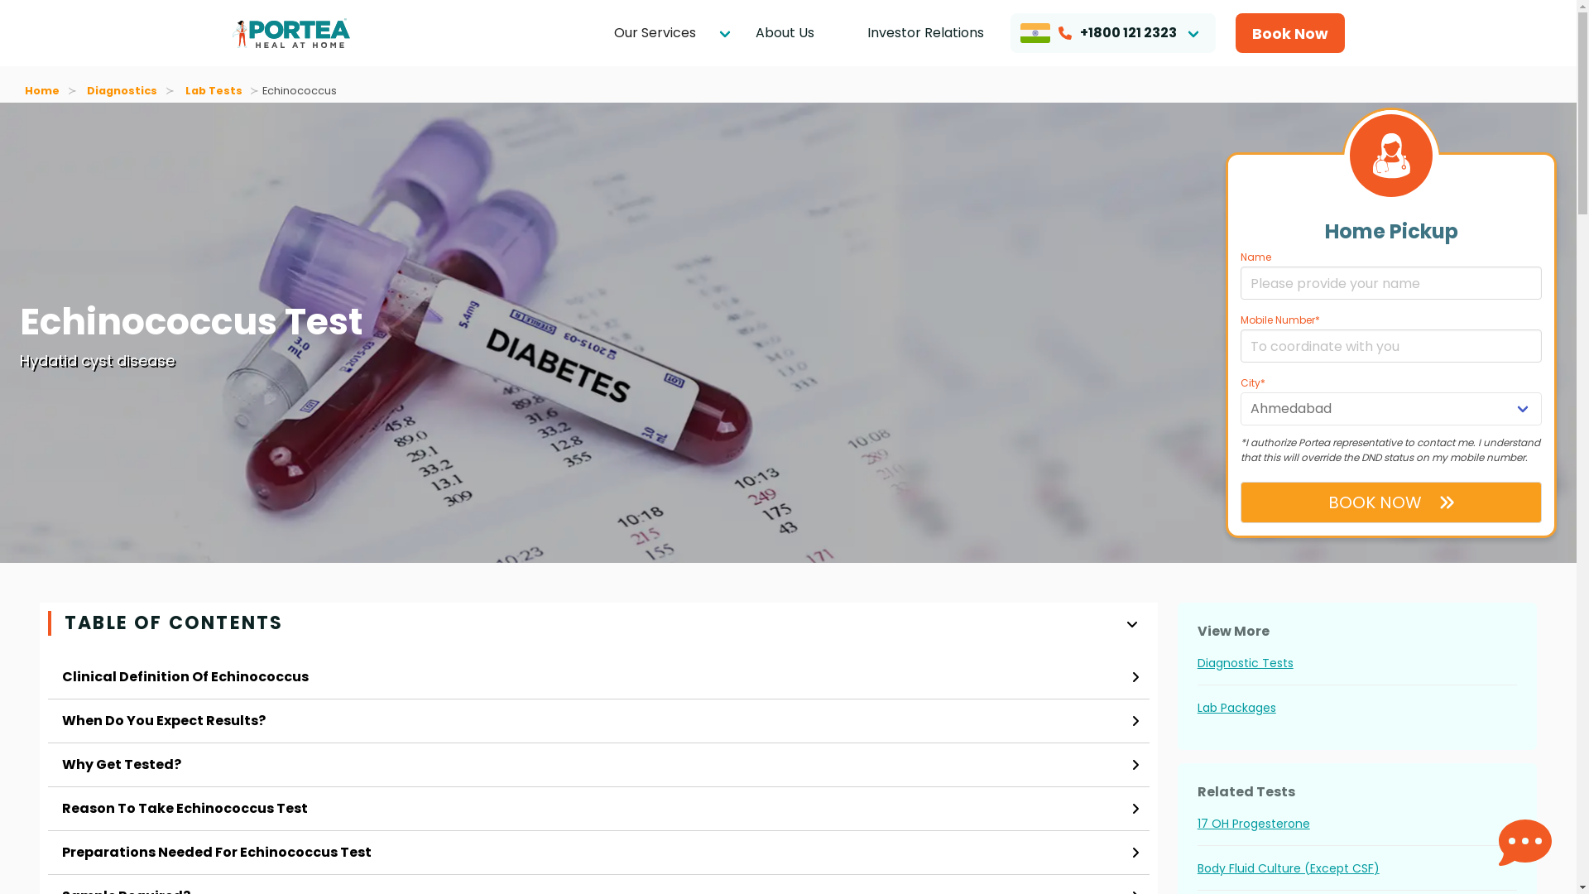 This screenshot has width=1589, height=894. I want to click on BOOK NOW, so click(1390, 502).